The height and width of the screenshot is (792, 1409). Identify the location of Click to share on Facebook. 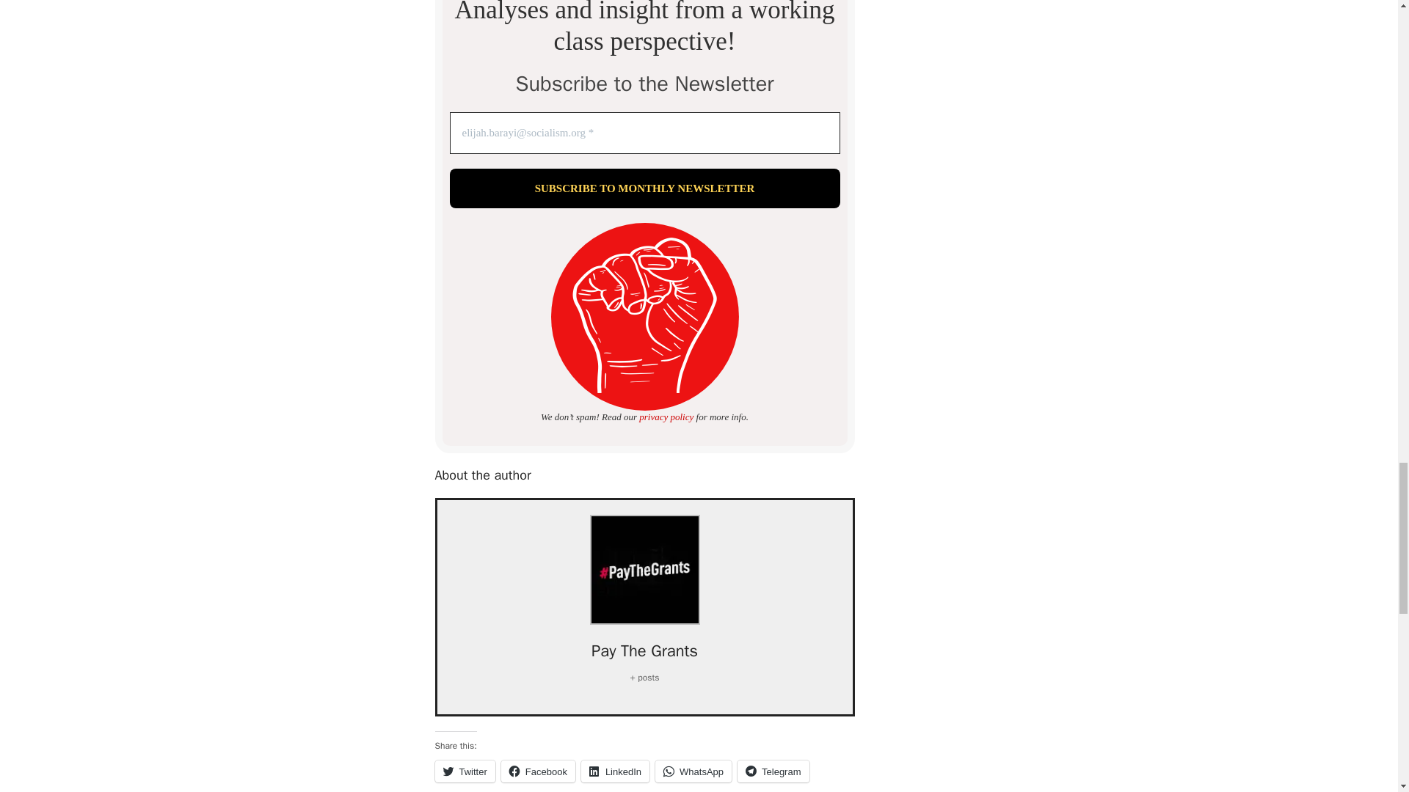
(538, 771).